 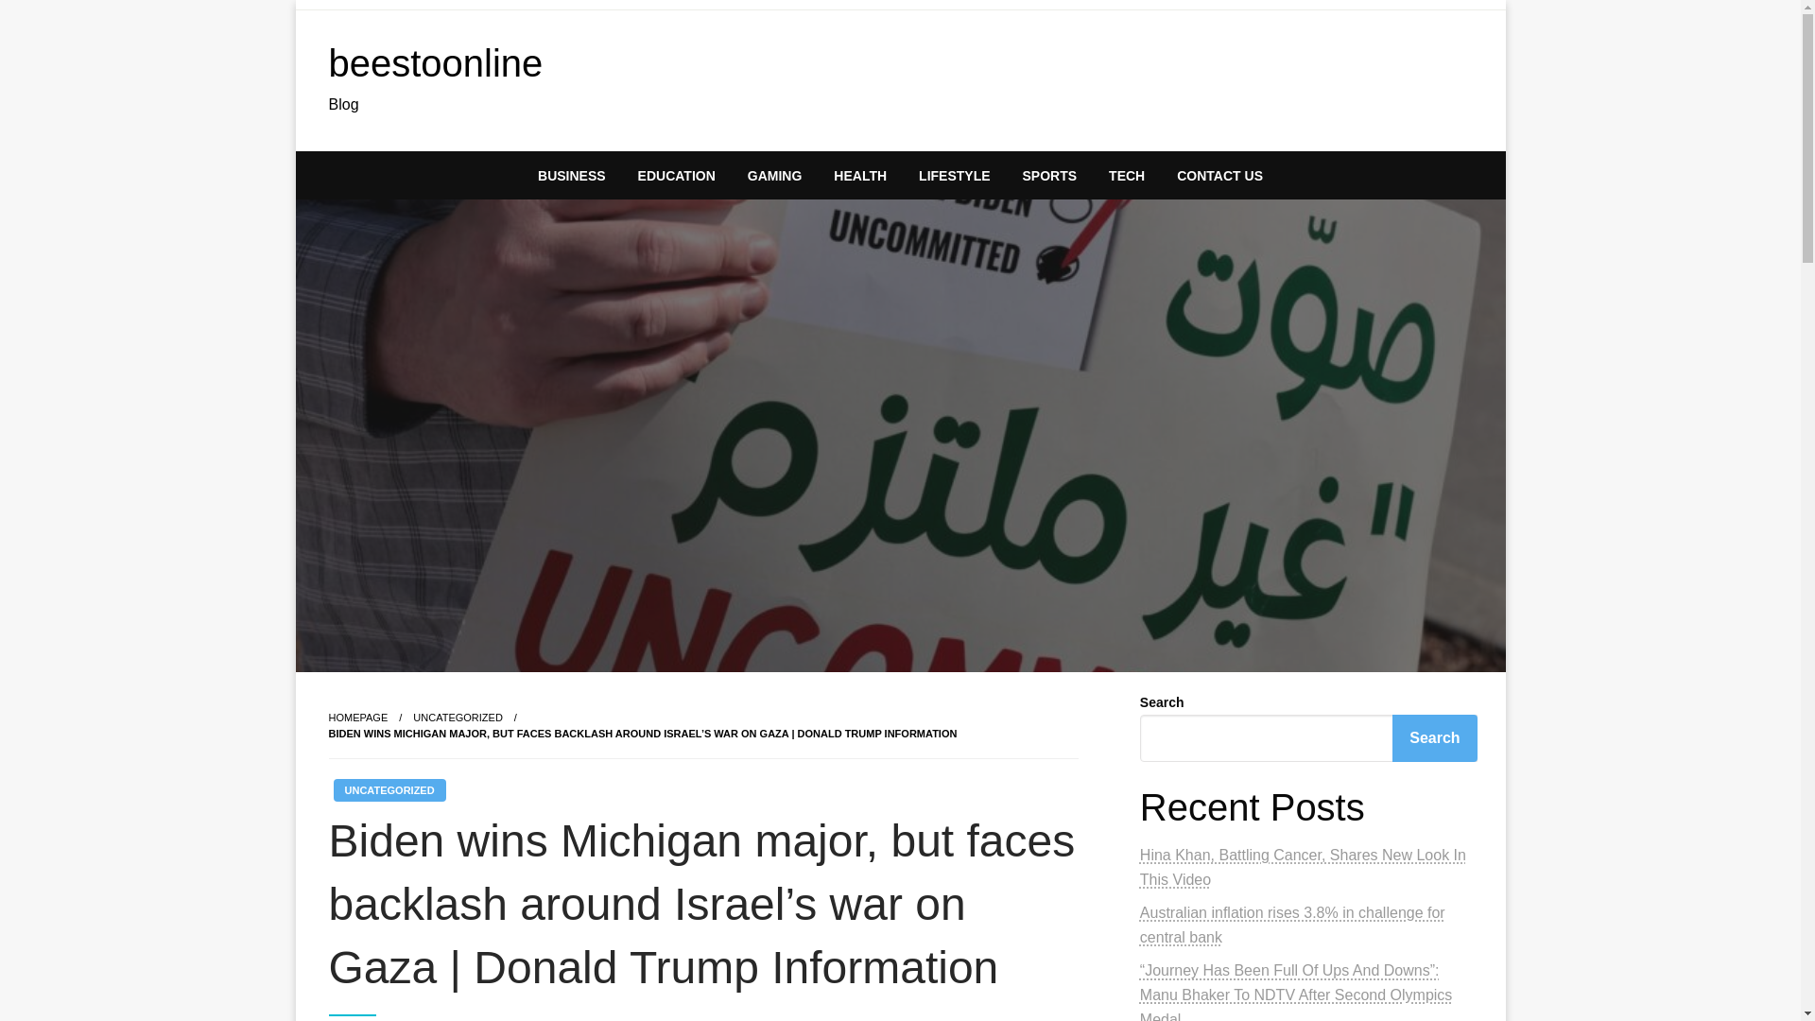 I want to click on LIFESTYLE, so click(x=953, y=175).